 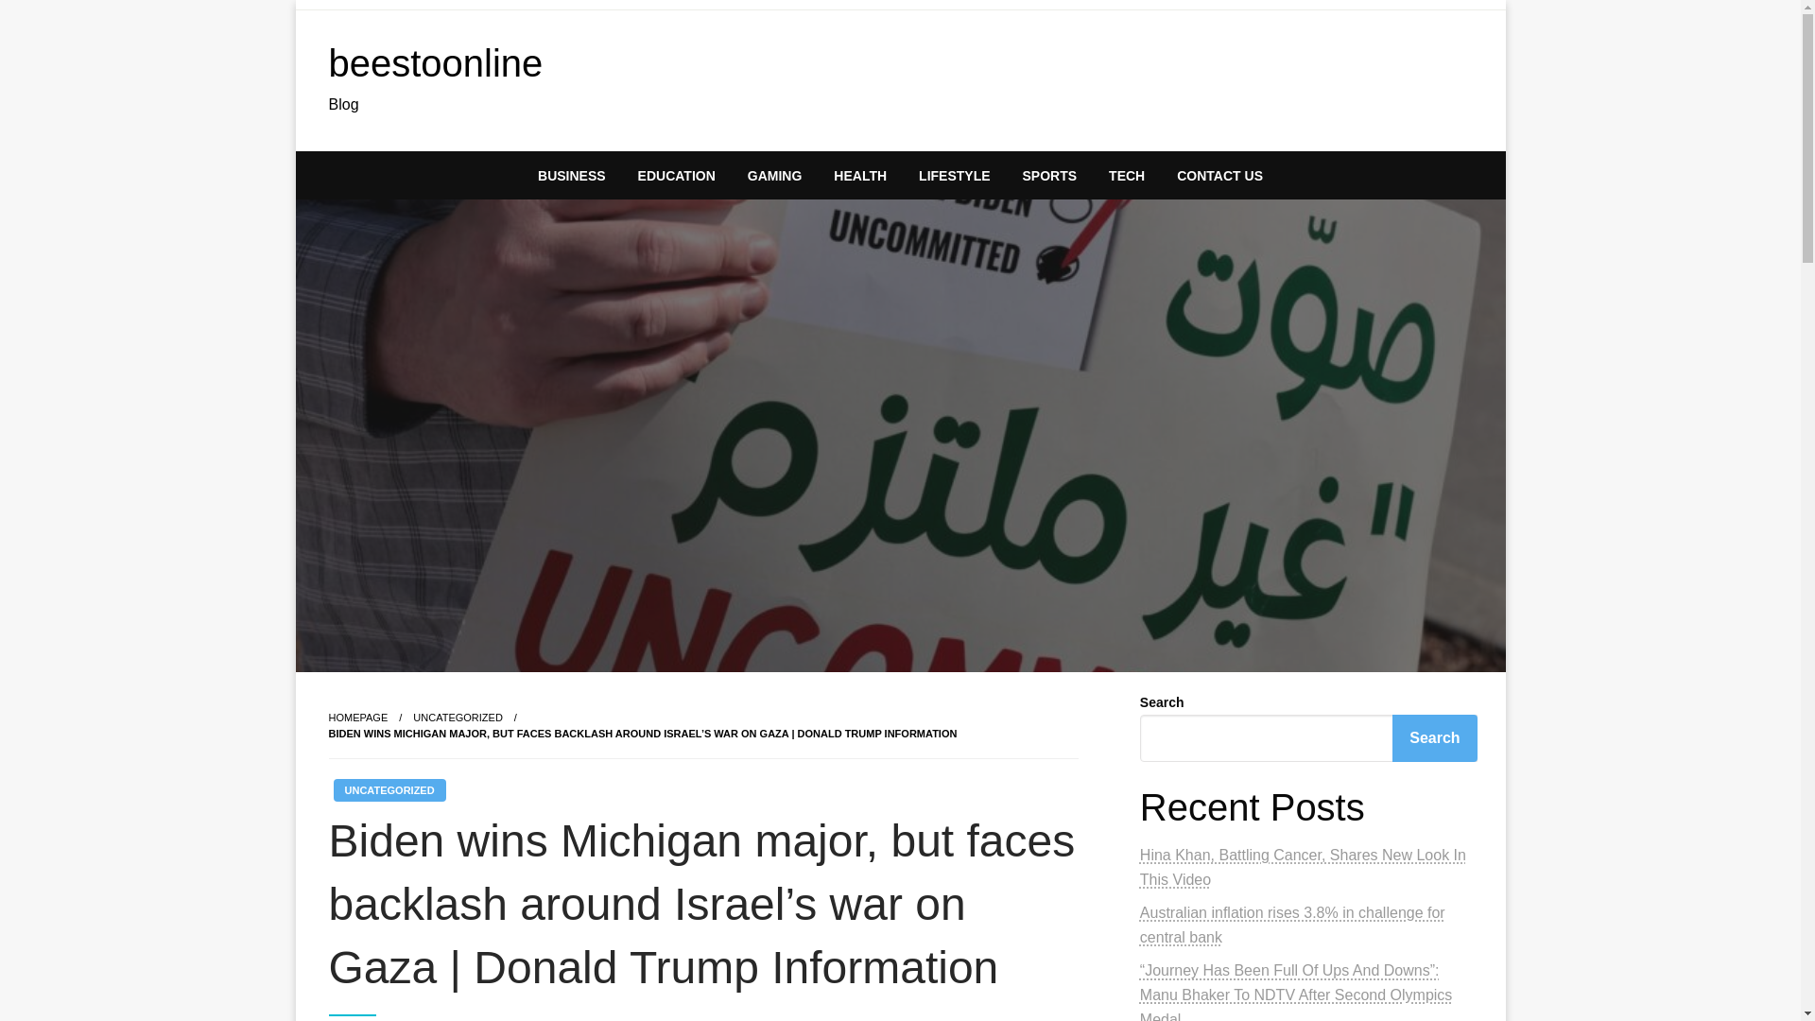 I want to click on LIFESTYLE, so click(x=953, y=175).